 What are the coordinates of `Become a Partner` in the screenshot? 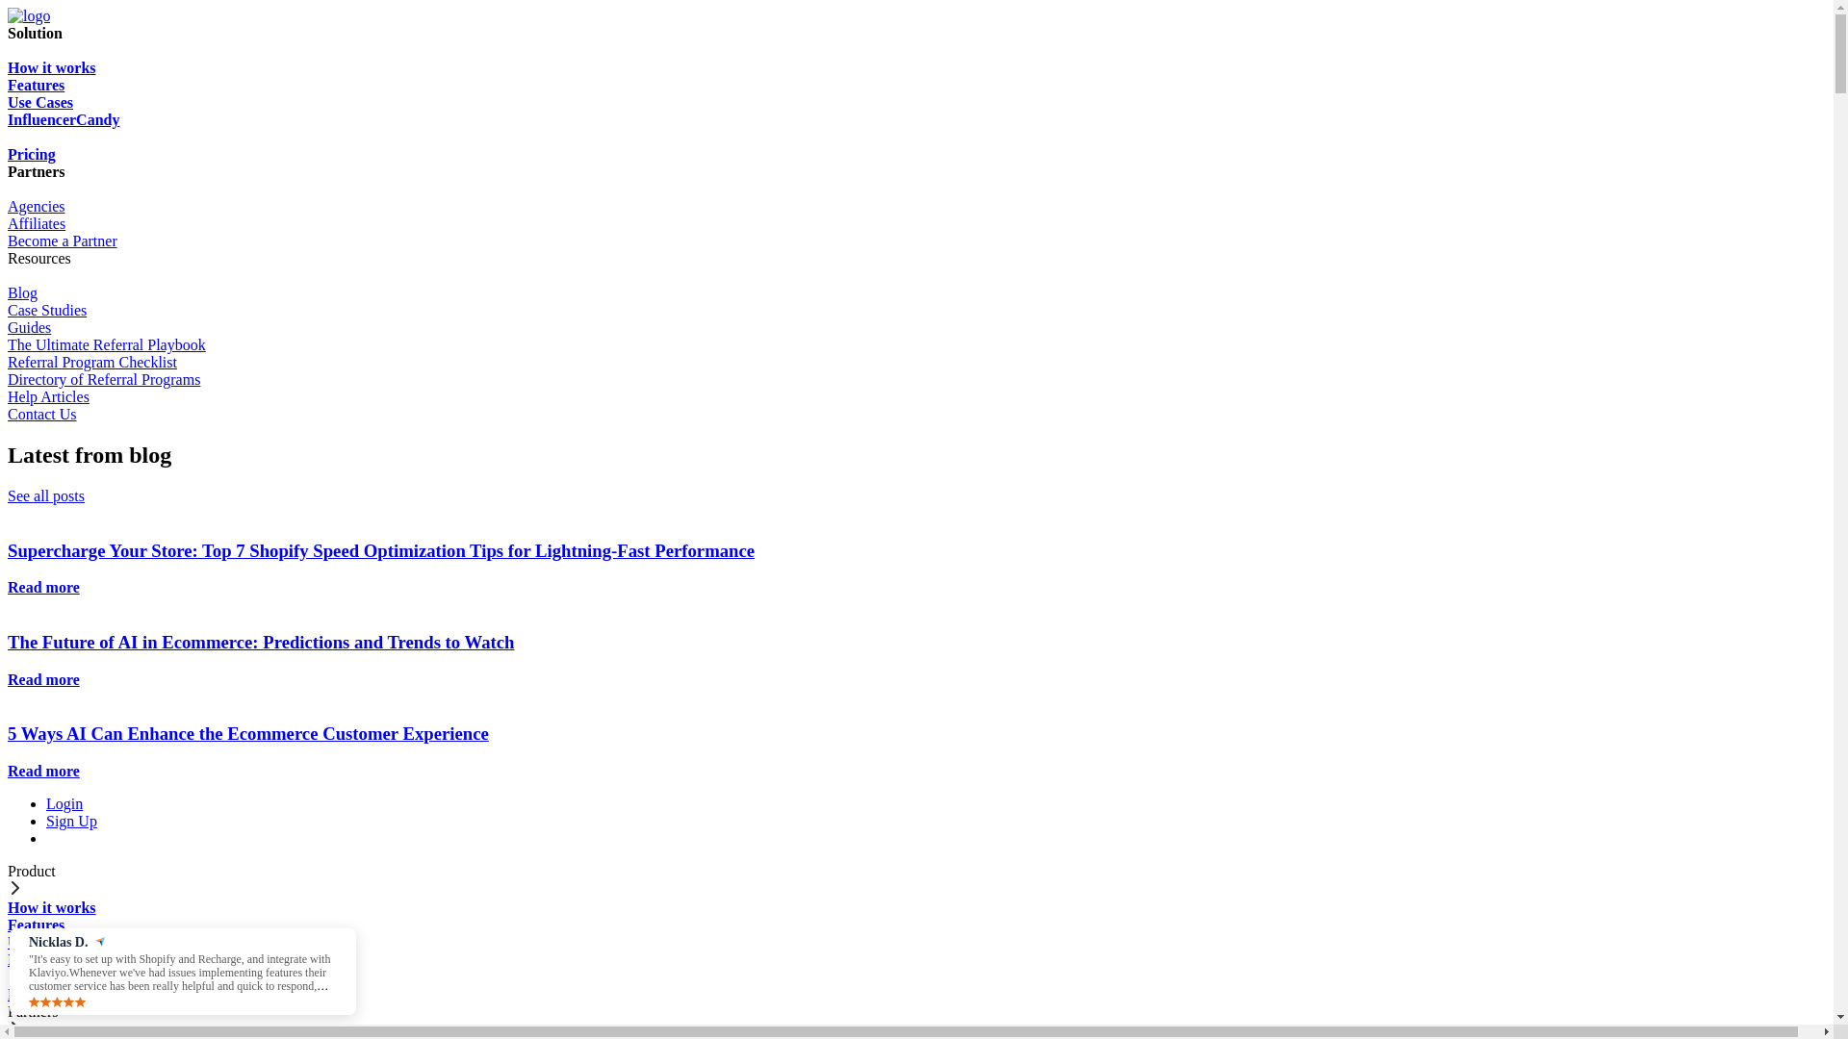 It's located at (916, 241).